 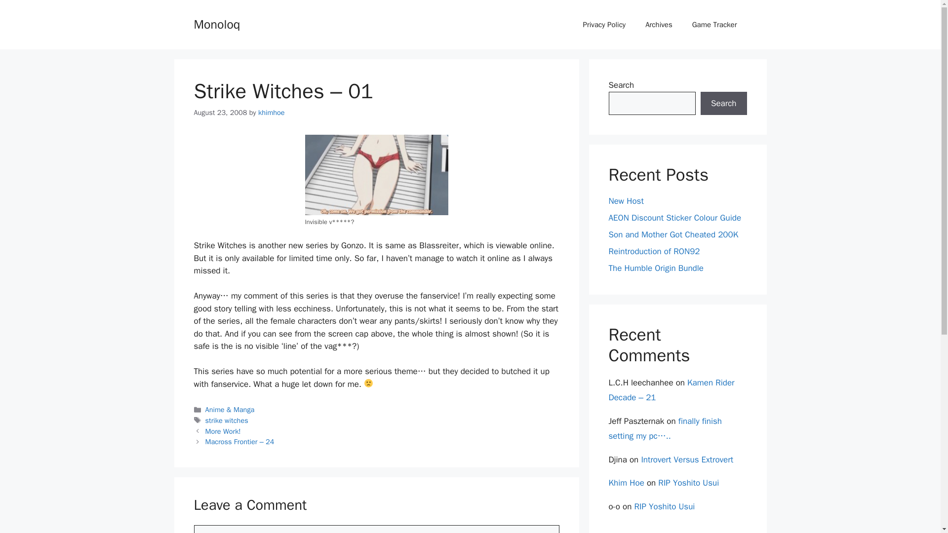 What do you see at coordinates (227, 420) in the screenshot?
I see `strike witches` at bounding box center [227, 420].